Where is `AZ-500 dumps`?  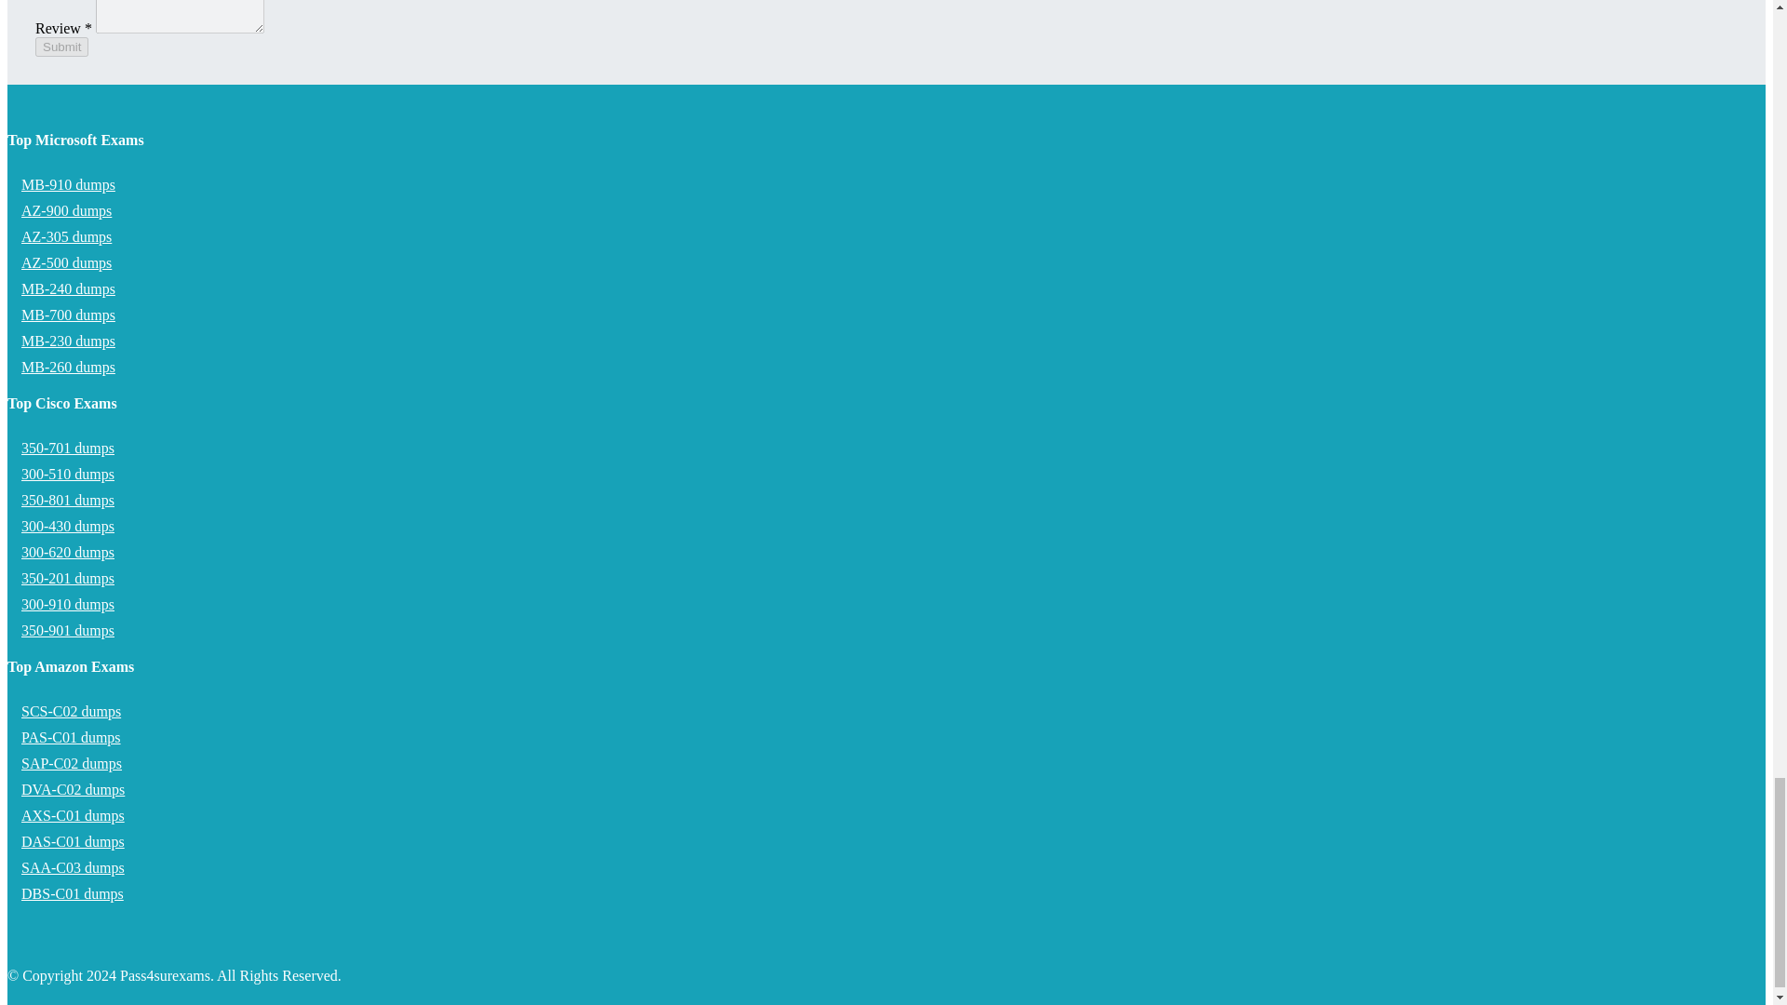 AZ-500 dumps is located at coordinates (65, 262).